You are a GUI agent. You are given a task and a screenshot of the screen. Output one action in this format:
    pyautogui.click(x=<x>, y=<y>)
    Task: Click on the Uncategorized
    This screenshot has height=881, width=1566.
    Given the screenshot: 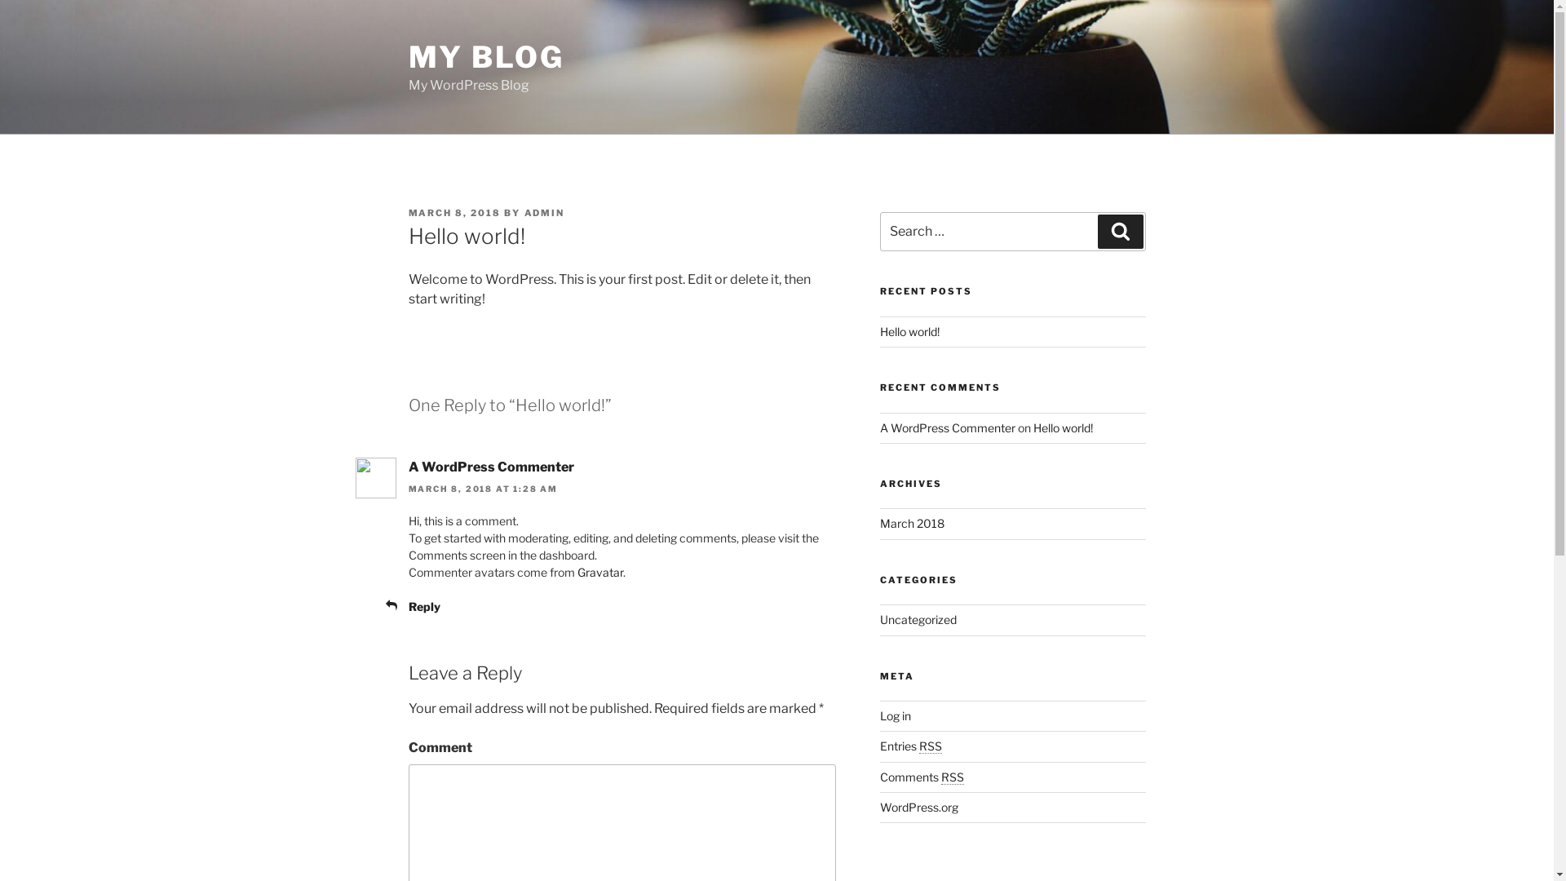 What is the action you would take?
    pyautogui.click(x=918, y=620)
    